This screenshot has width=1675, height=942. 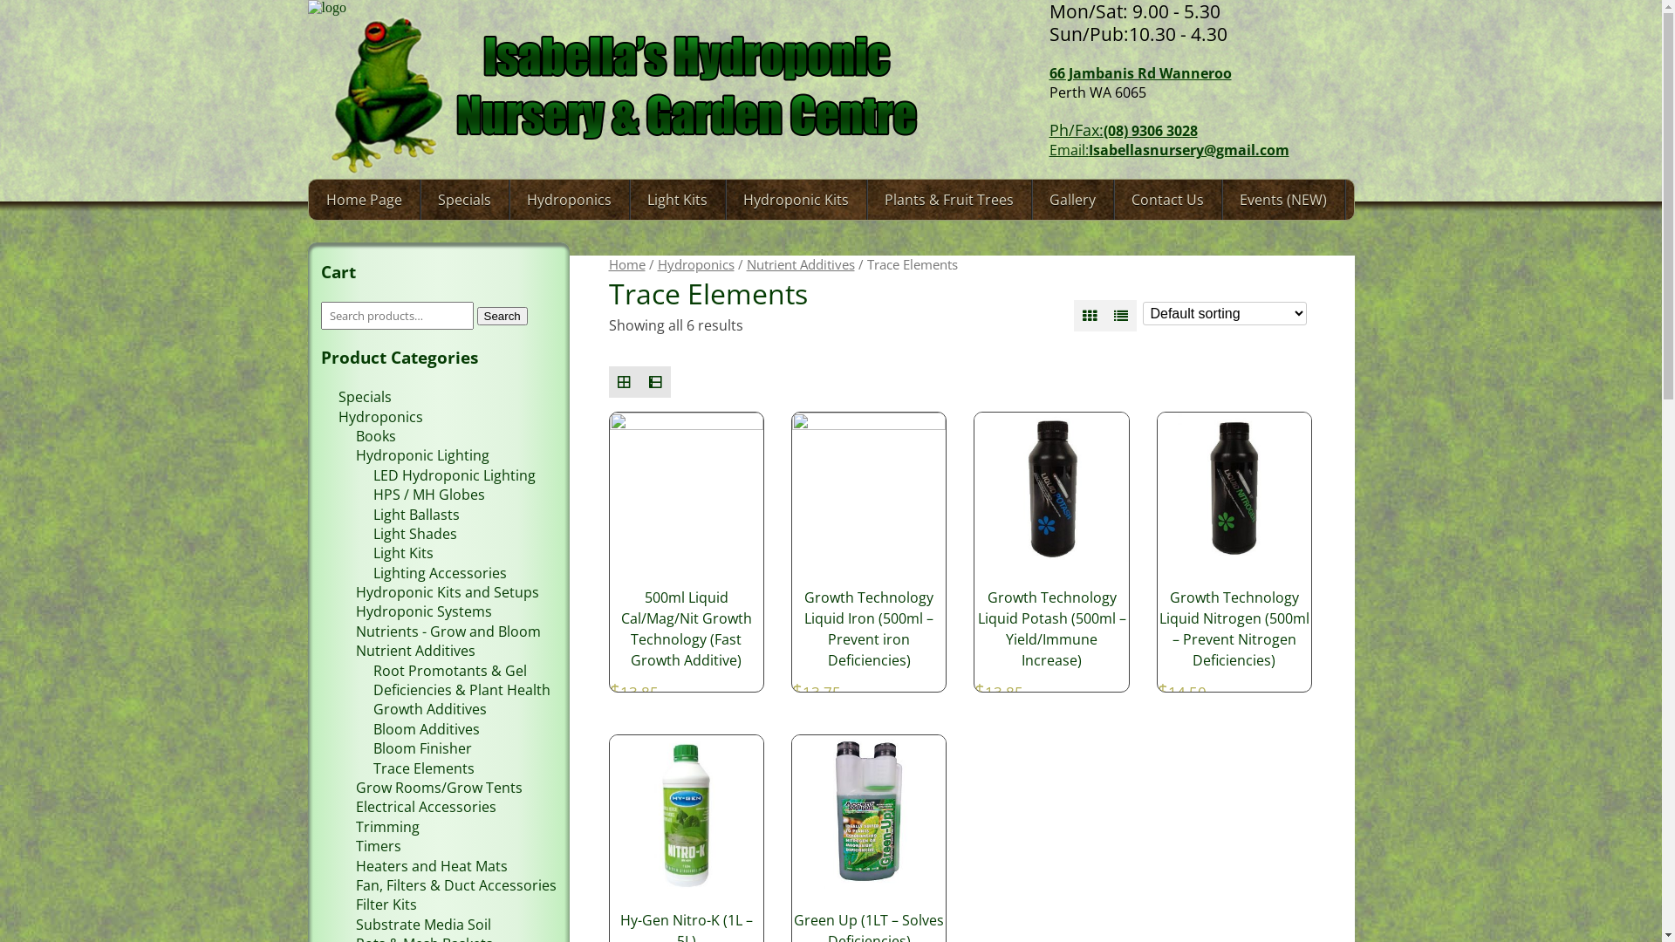 What do you see at coordinates (1123, 131) in the screenshot?
I see `Ph/Fax:(08) 9306 3028` at bounding box center [1123, 131].